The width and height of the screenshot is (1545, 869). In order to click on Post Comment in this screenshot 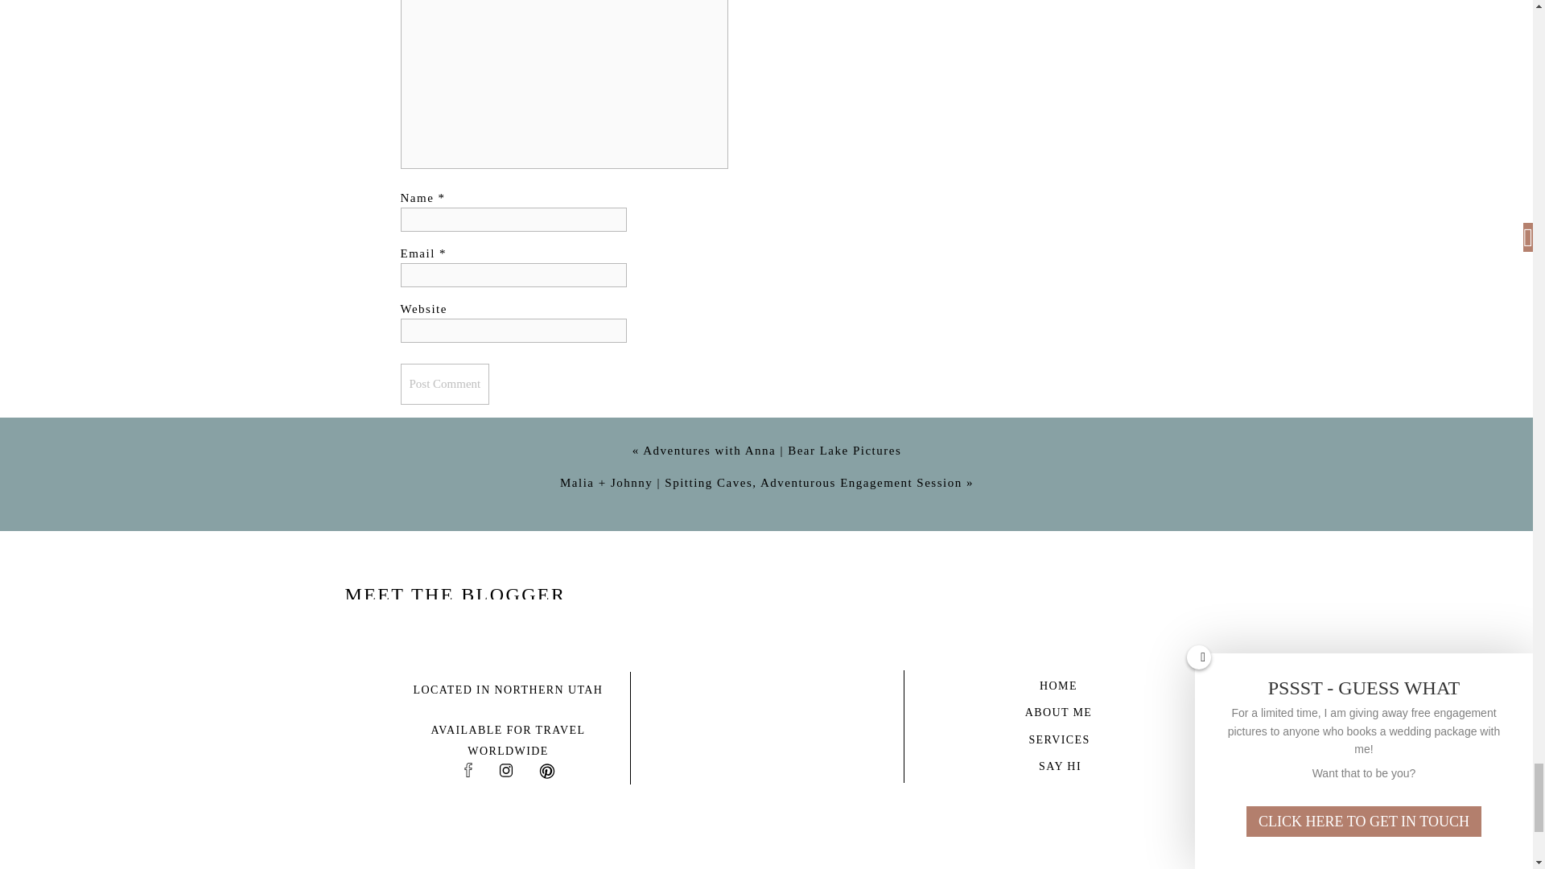, I will do `click(444, 385)`.